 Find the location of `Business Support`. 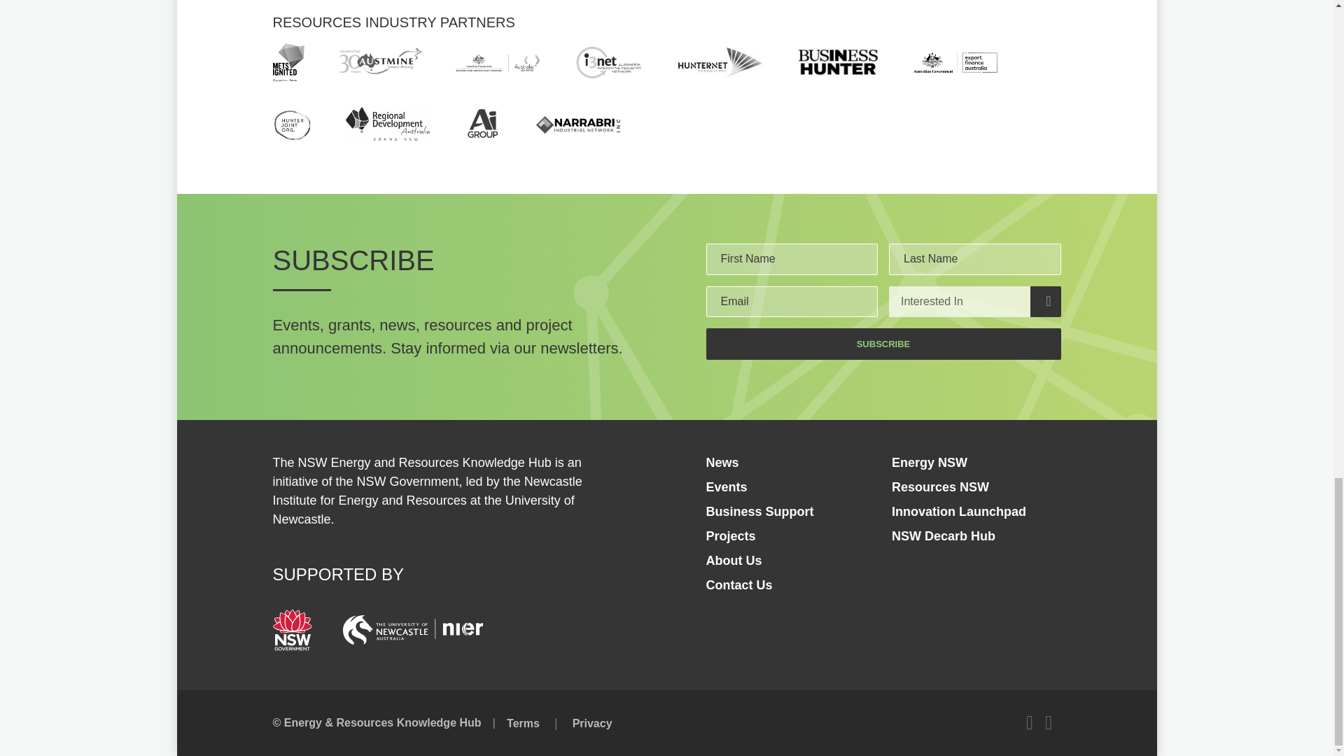

Business Support is located at coordinates (759, 511).